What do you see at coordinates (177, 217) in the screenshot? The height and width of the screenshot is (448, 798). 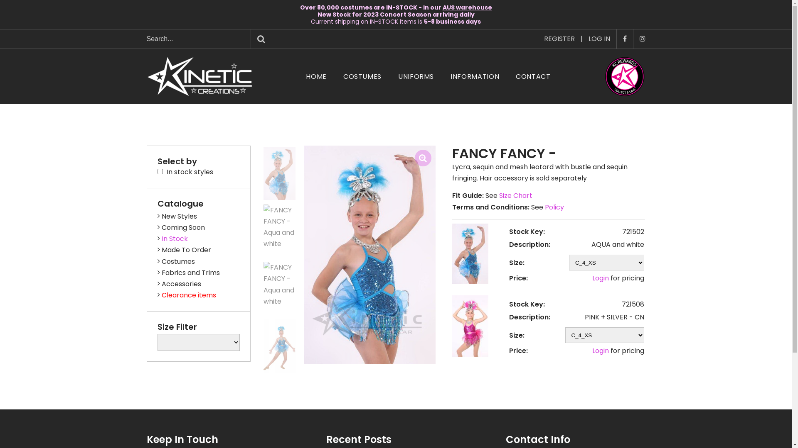 I see `New Styles` at bounding box center [177, 217].